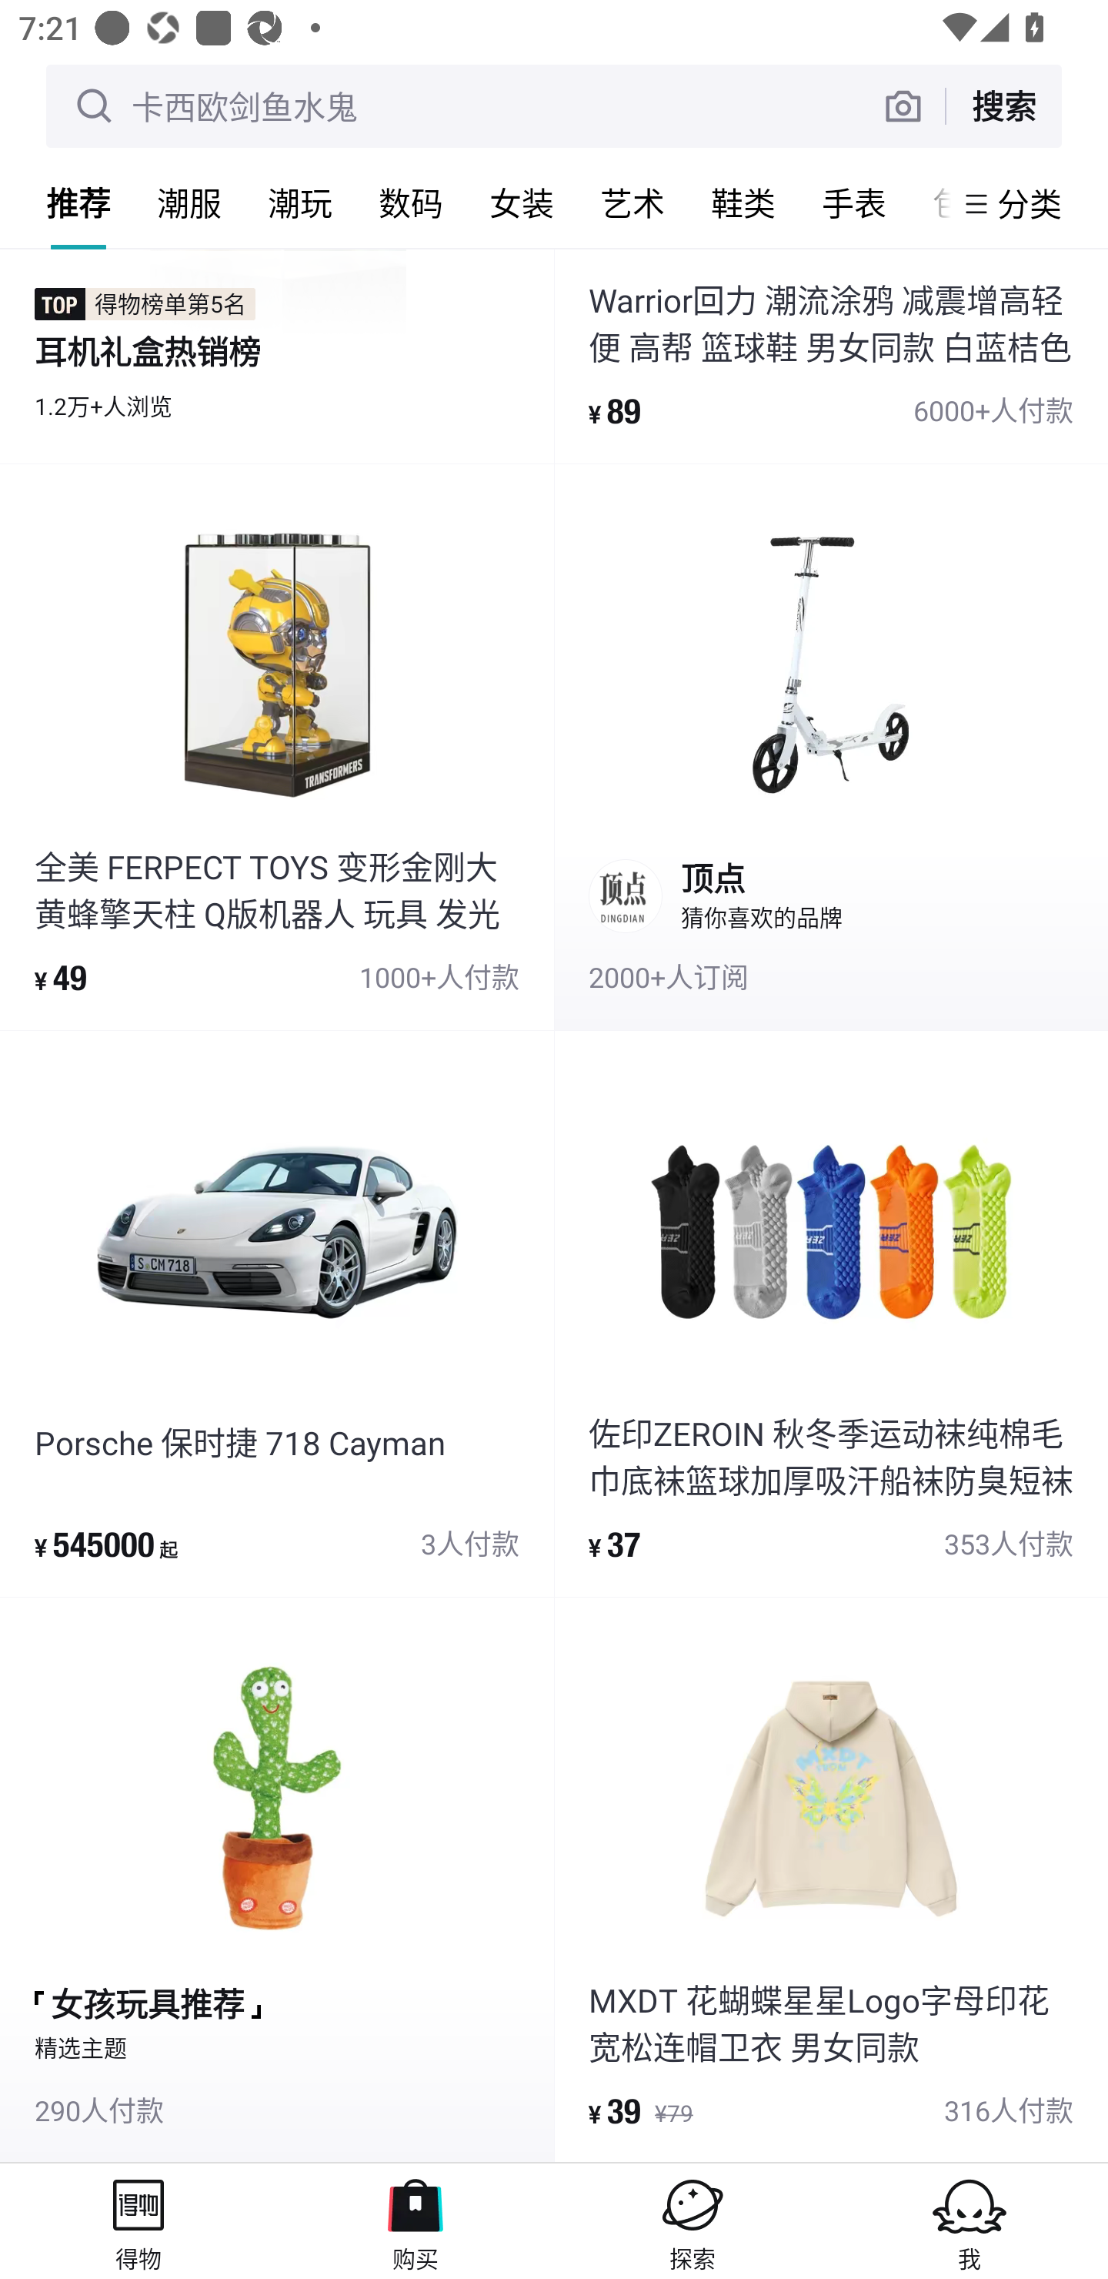  What do you see at coordinates (411, 202) in the screenshot?
I see `数码` at bounding box center [411, 202].